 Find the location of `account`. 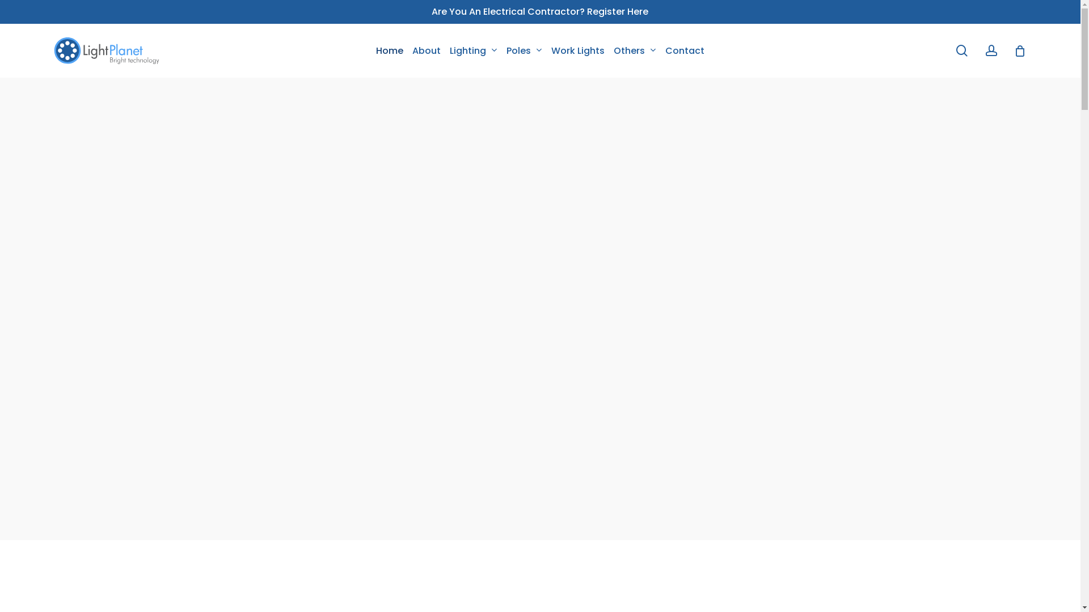

account is located at coordinates (991, 51).